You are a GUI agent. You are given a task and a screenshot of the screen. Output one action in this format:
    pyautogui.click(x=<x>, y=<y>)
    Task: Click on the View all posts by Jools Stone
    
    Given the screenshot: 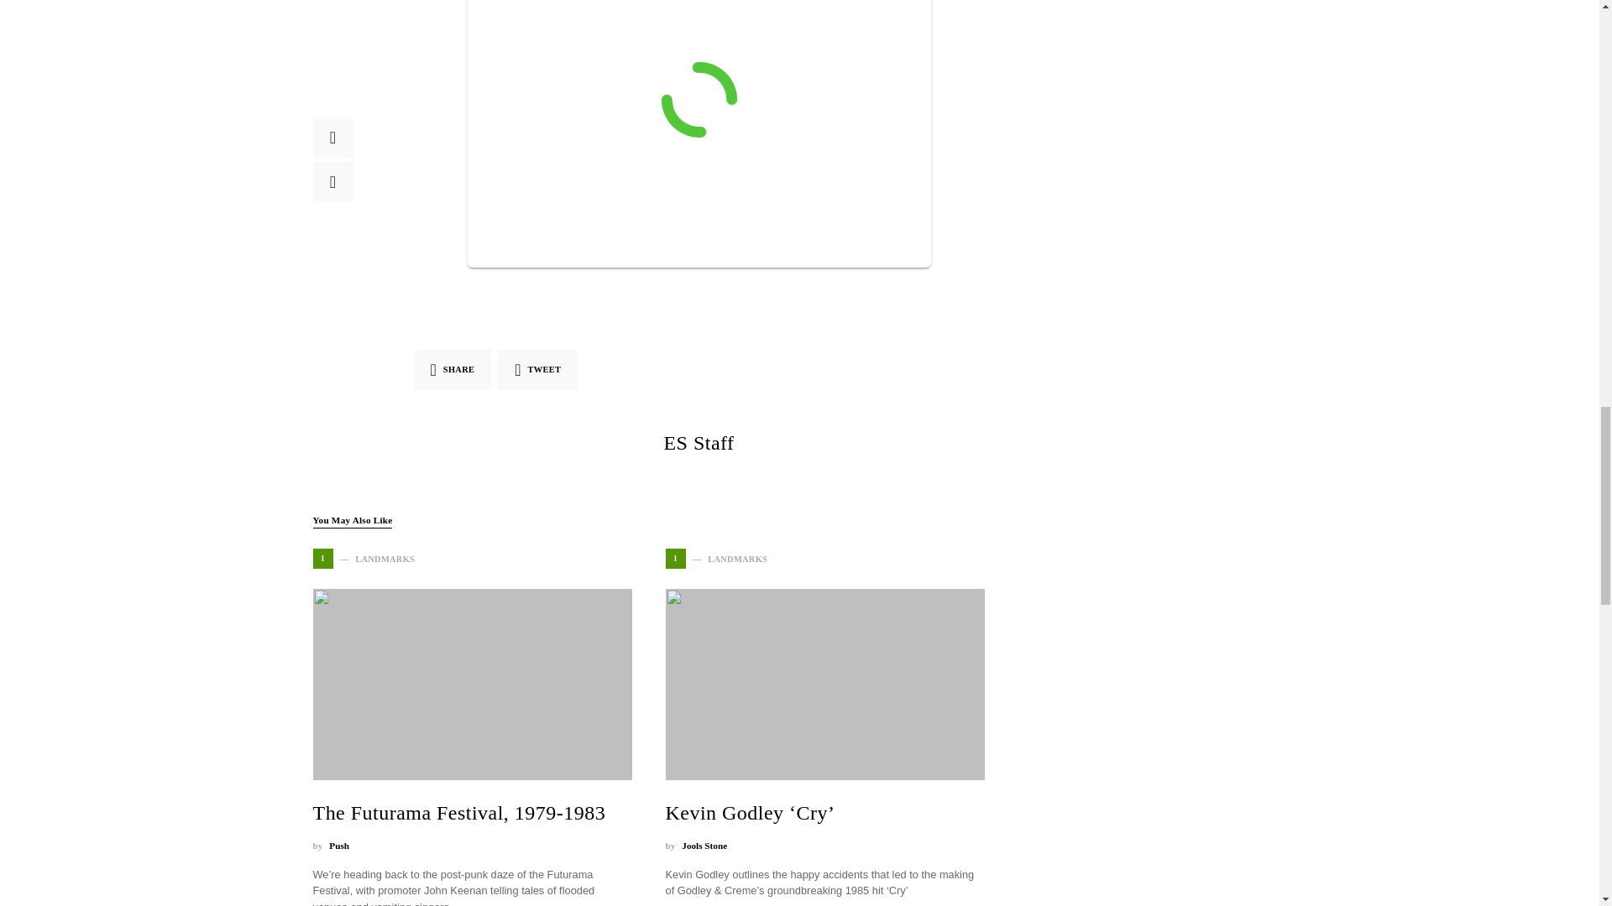 What is the action you would take?
    pyautogui.click(x=704, y=846)
    